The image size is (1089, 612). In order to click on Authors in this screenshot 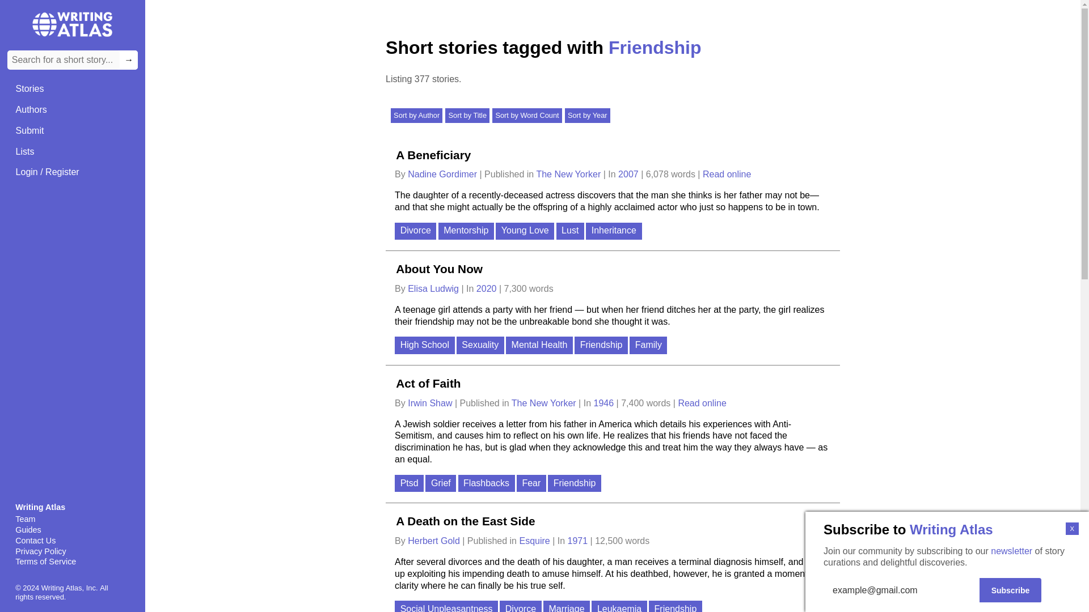, I will do `click(31, 110)`.